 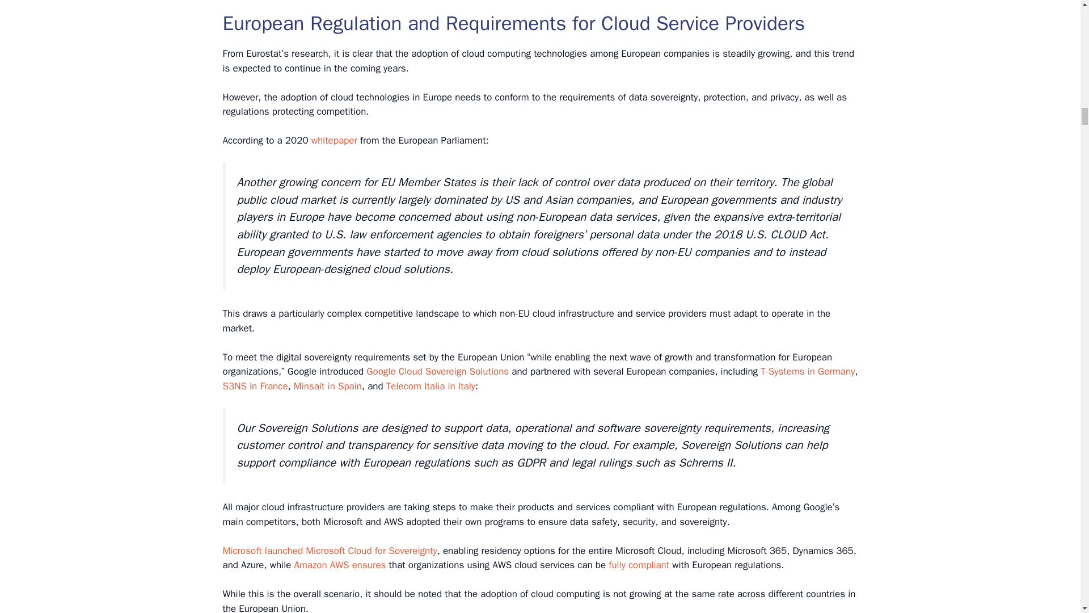 What do you see at coordinates (430, 386) in the screenshot?
I see `Telecom Italia in Italy` at bounding box center [430, 386].